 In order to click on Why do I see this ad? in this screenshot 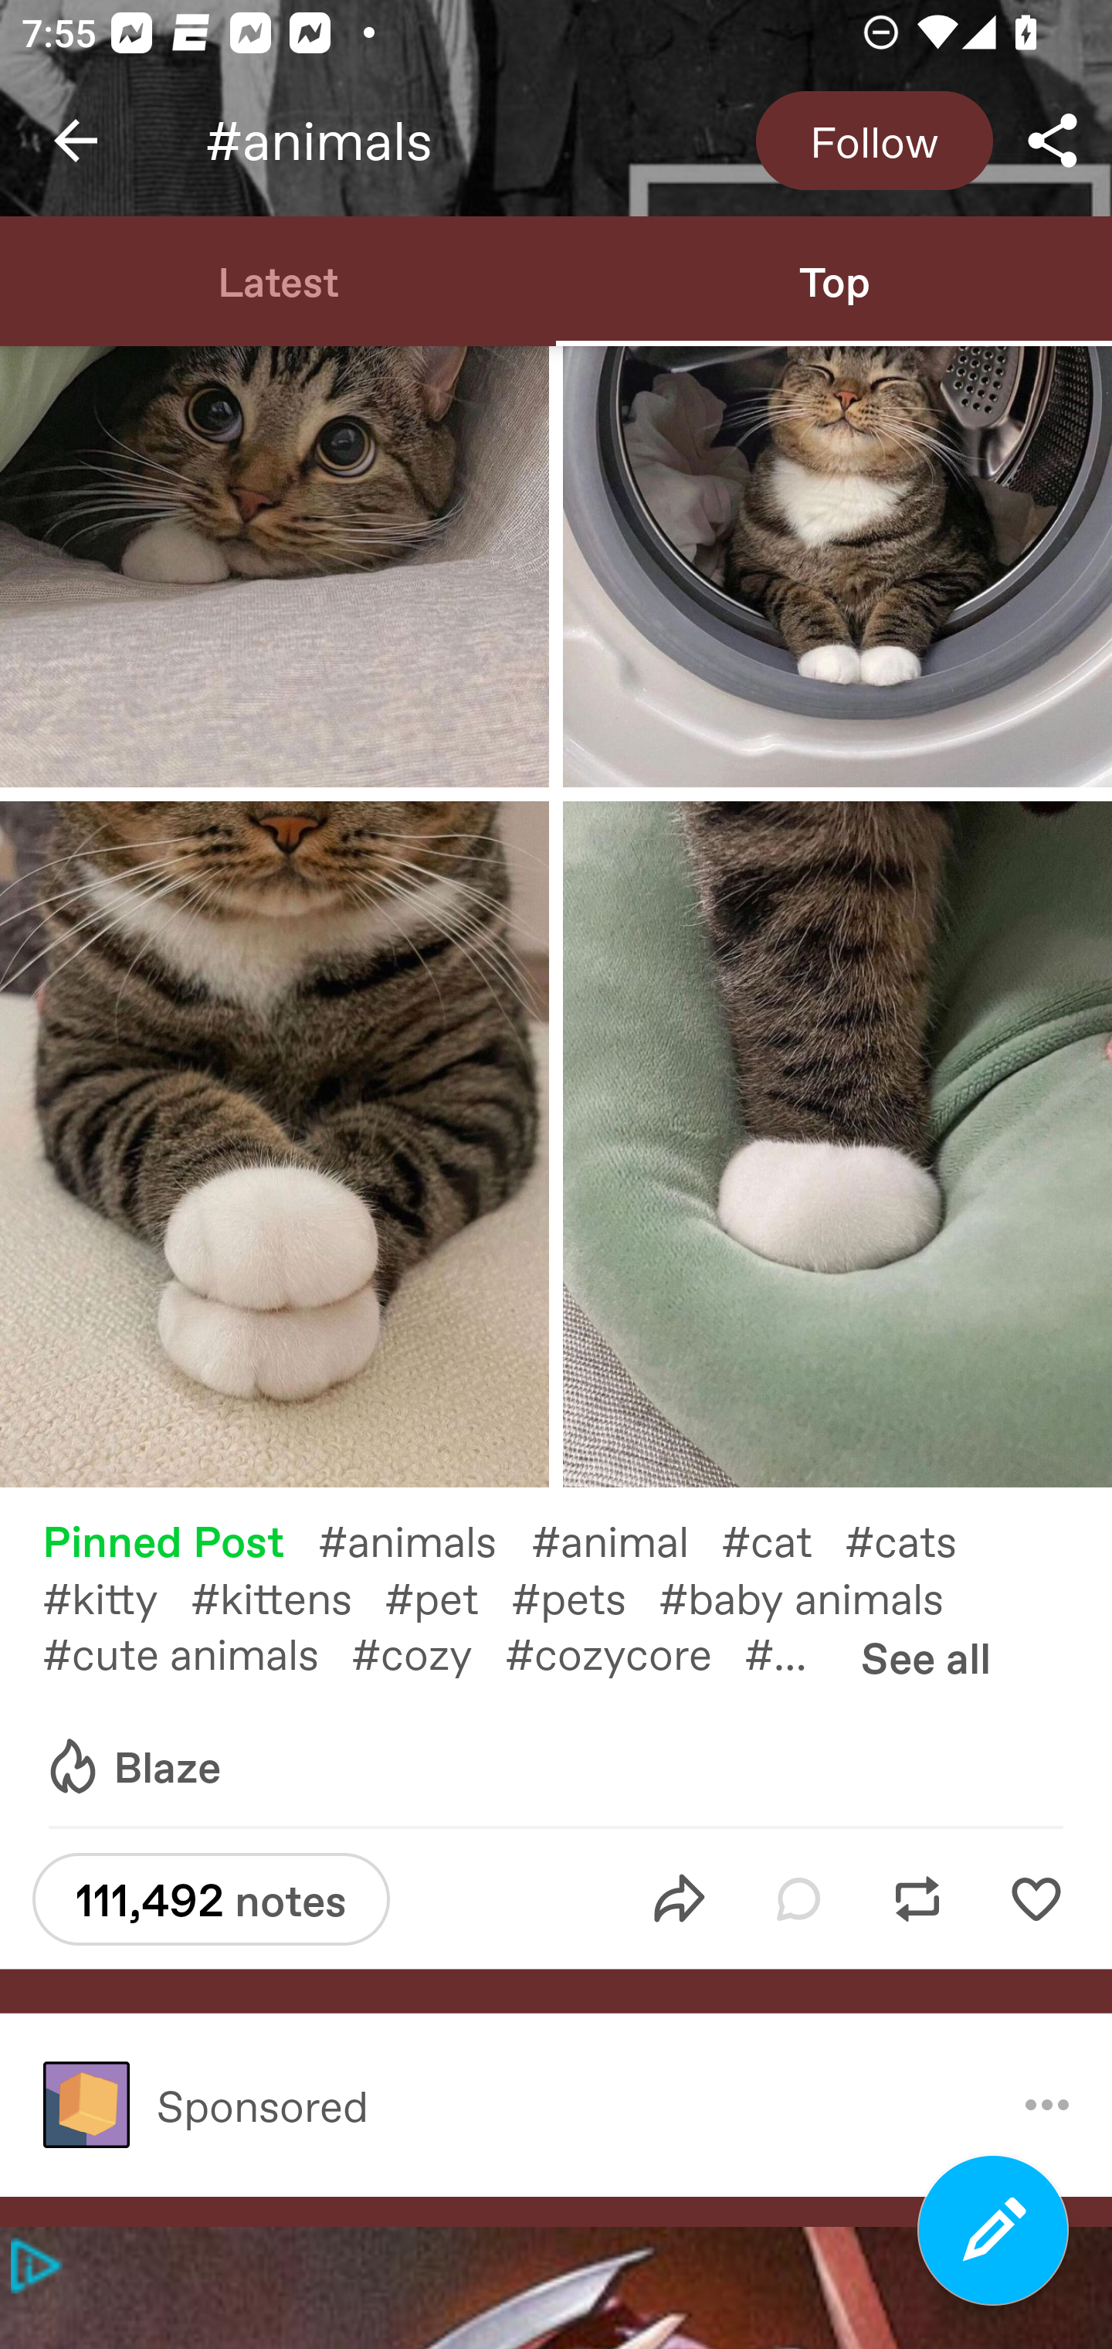, I will do `click(1047, 2105)`.